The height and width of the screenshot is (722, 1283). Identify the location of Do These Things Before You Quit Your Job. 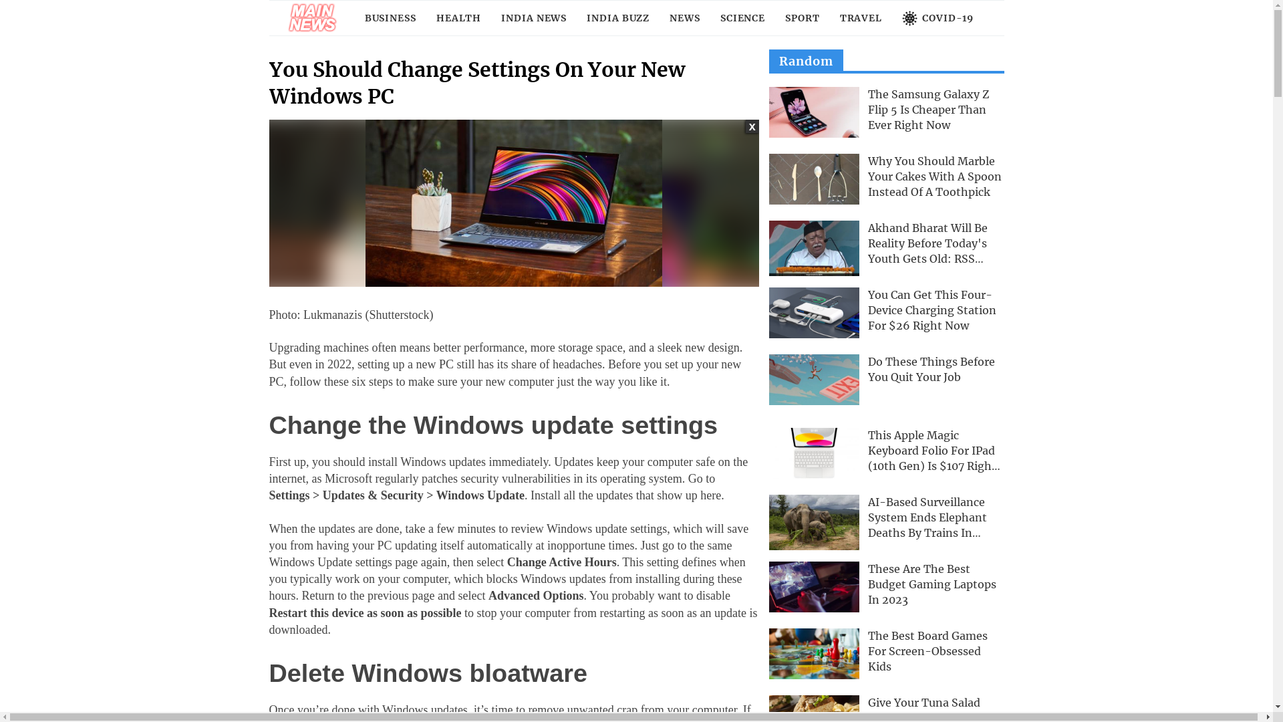
(932, 369).